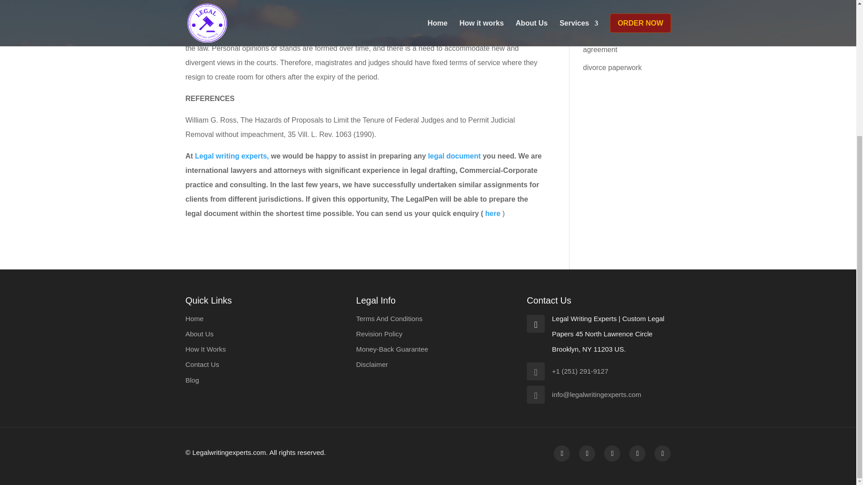  Describe the element at coordinates (194, 318) in the screenshot. I see `Home` at that location.